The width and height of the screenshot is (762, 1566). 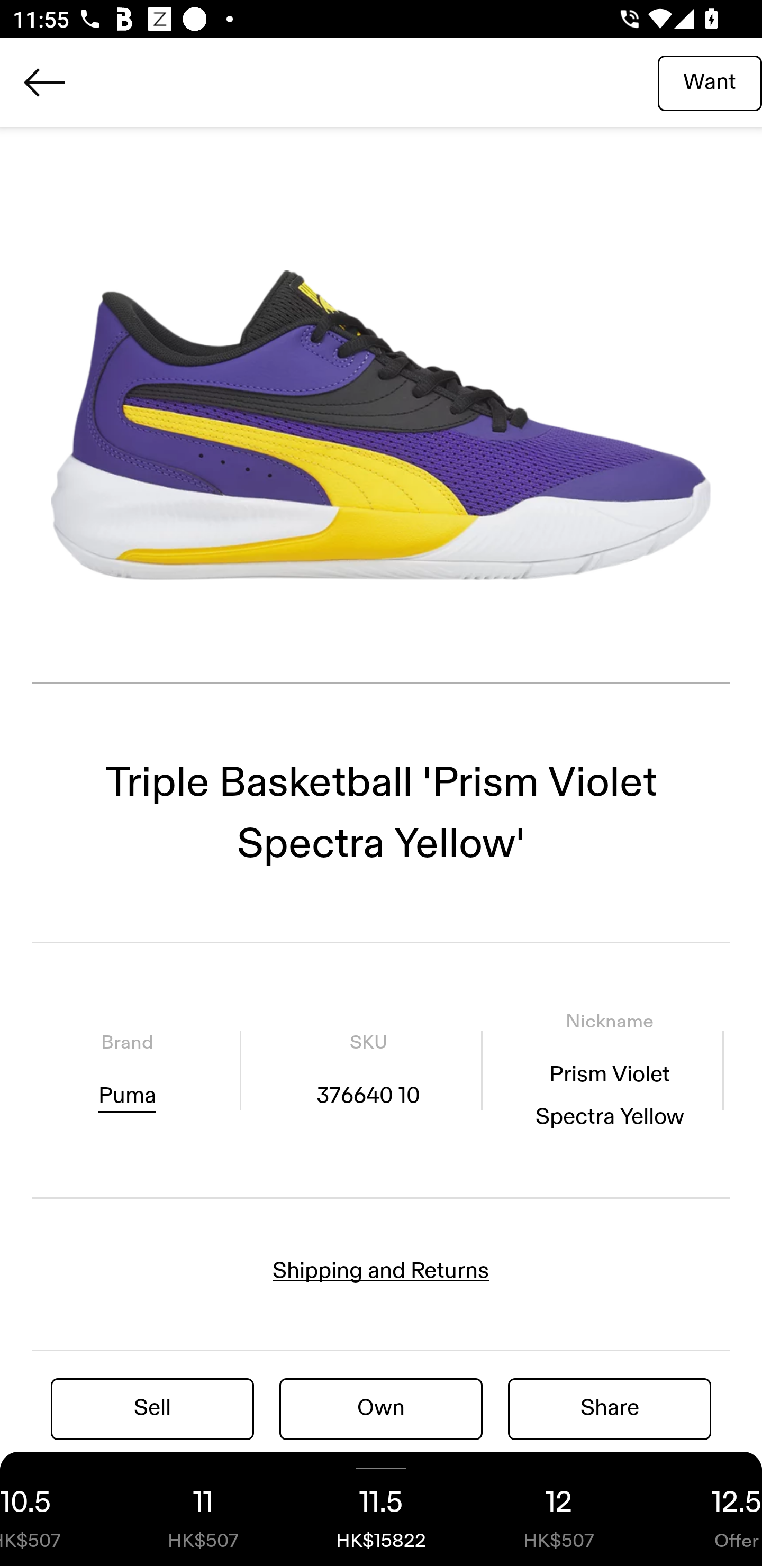 What do you see at coordinates (203, 1509) in the screenshot?
I see `11 HK$507` at bounding box center [203, 1509].